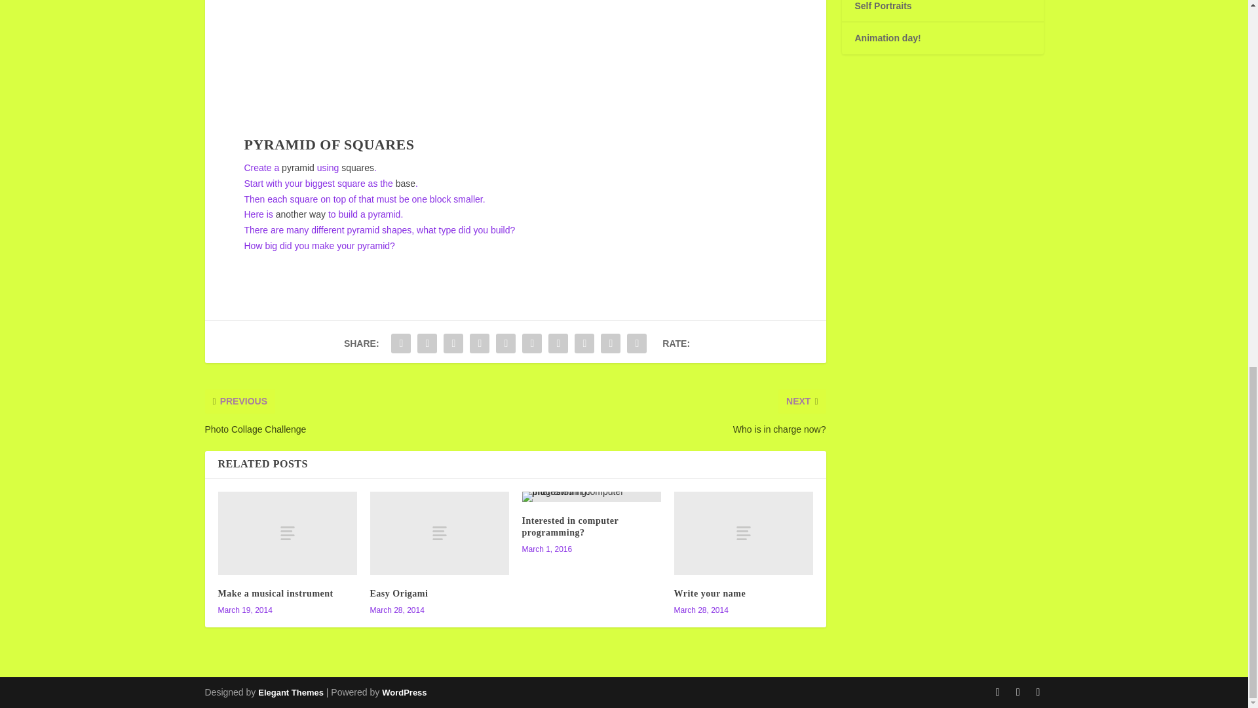 This screenshot has height=708, width=1258. Describe the element at coordinates (743, 532) in the screenshot. I see `Write your name` at that location.